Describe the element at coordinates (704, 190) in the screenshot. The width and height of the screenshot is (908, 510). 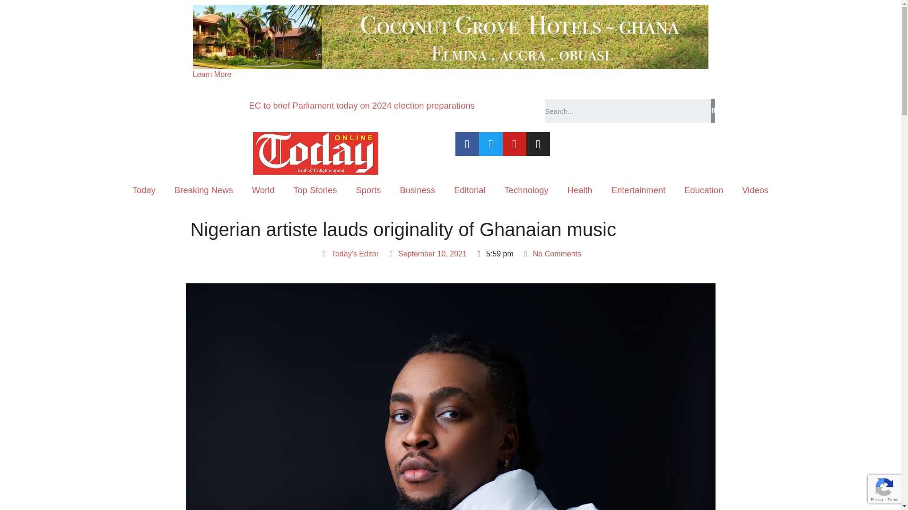
I see `Education` at that location.